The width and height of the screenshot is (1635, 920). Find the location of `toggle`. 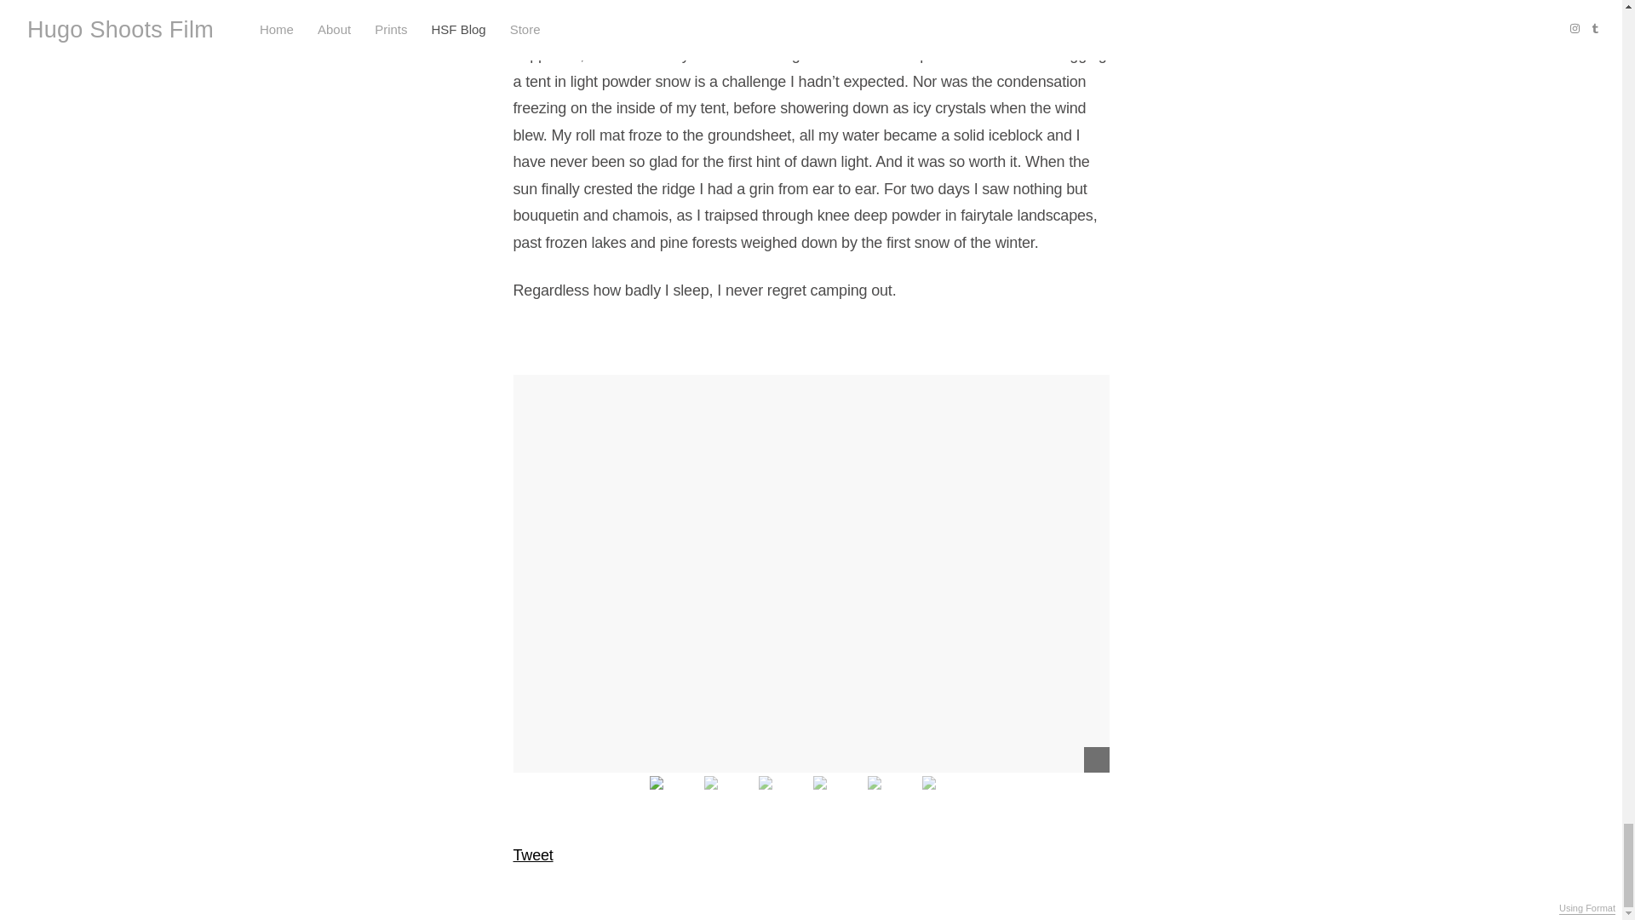

toggle is located at coordinates (1095, 760).